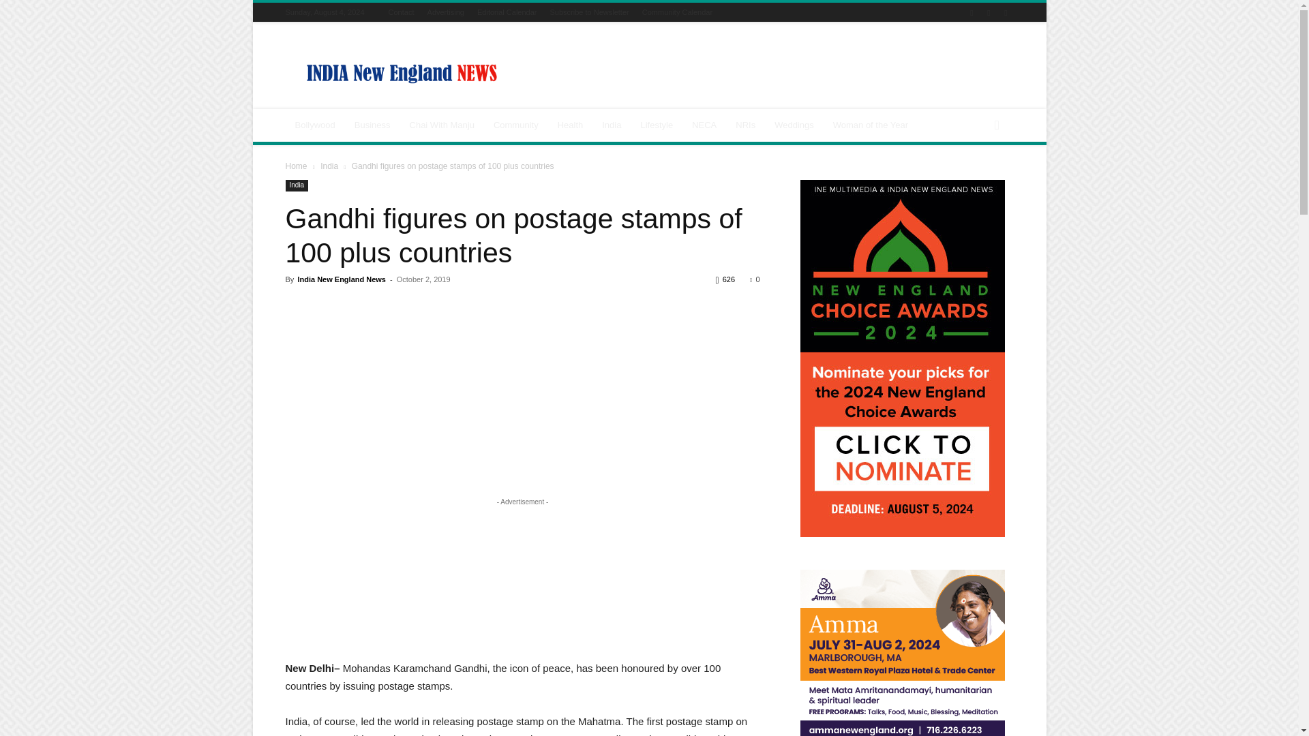 Image resolution: width=1309 pixels, height=736 pixels. I want to click on Subscribe to Newsletter, so click(589, 12).